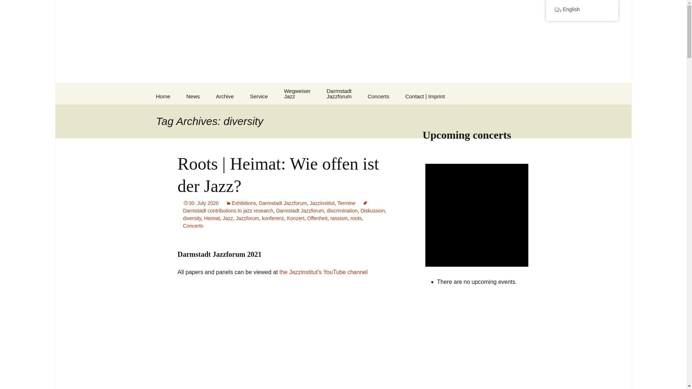 The height and width of the screenshot is (389, 692). Describe the element at coordinates (259, 97) in the screenshot. I see `Service` at that location.